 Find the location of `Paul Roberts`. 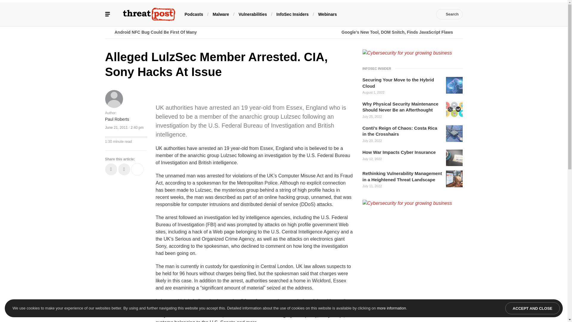

Paul Roberts is located at coordinates (117, 119).